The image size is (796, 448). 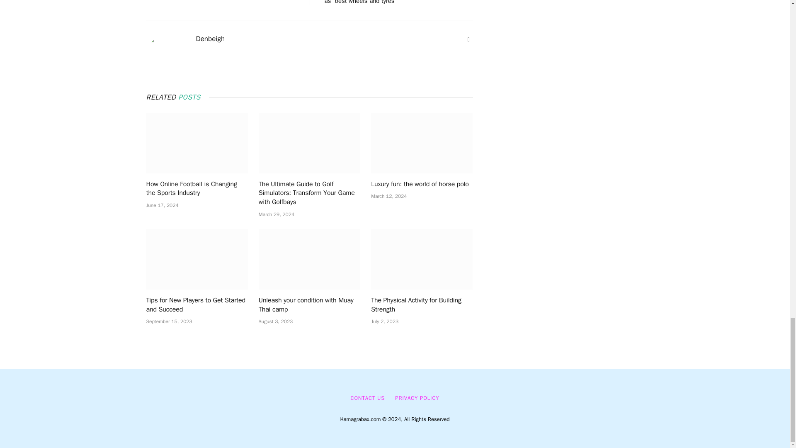 What do you see at coordinates (197, 259) in the screenshot?
I see `Tips for New Players to Get Started and Succeed` at bounding box center [197, 259].